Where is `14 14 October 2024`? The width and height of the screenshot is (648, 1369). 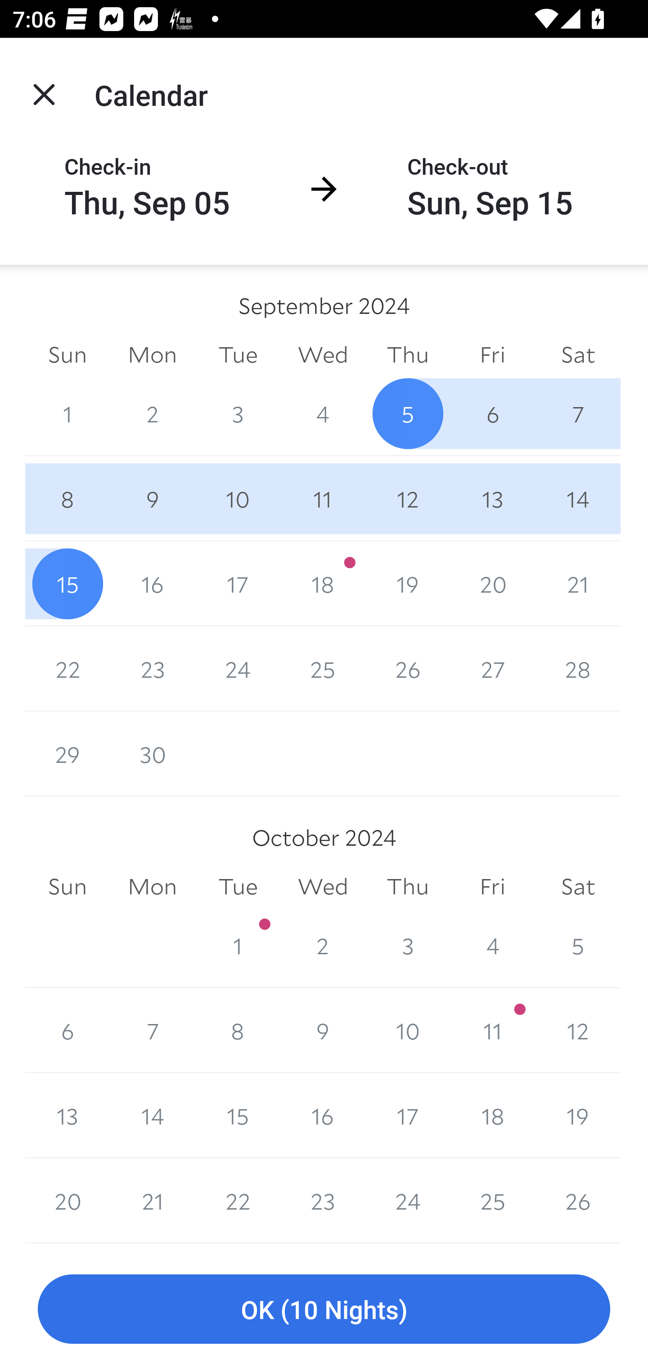 14 14 October 2024 is located at coordinates (152, 1115).